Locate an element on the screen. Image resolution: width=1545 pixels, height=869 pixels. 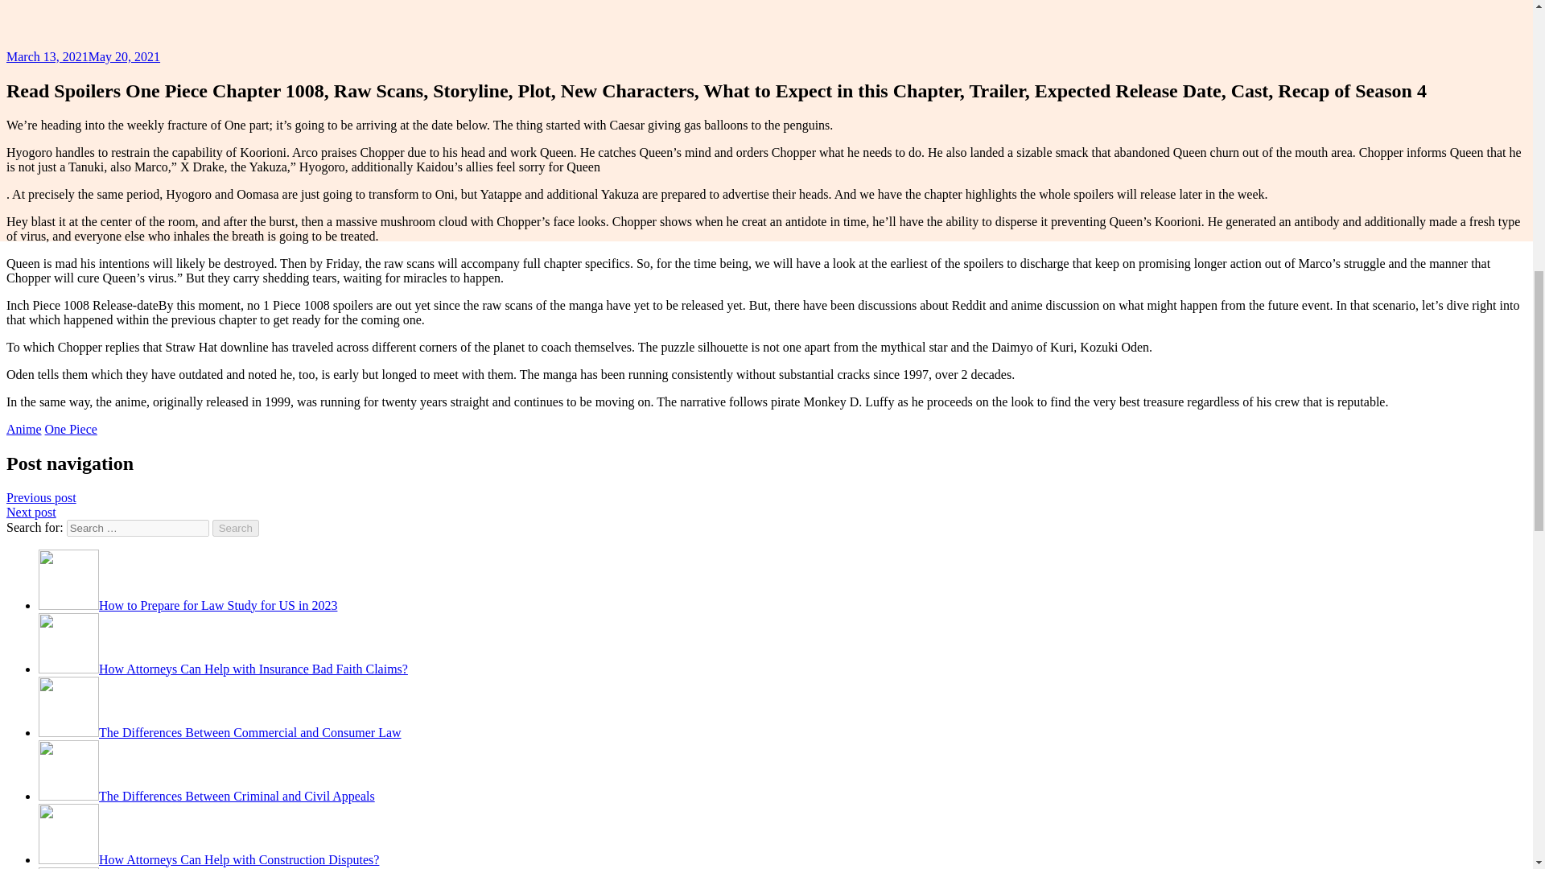
The Differences Between Commercial and Consumer Law is located at coordinates (220, 732).